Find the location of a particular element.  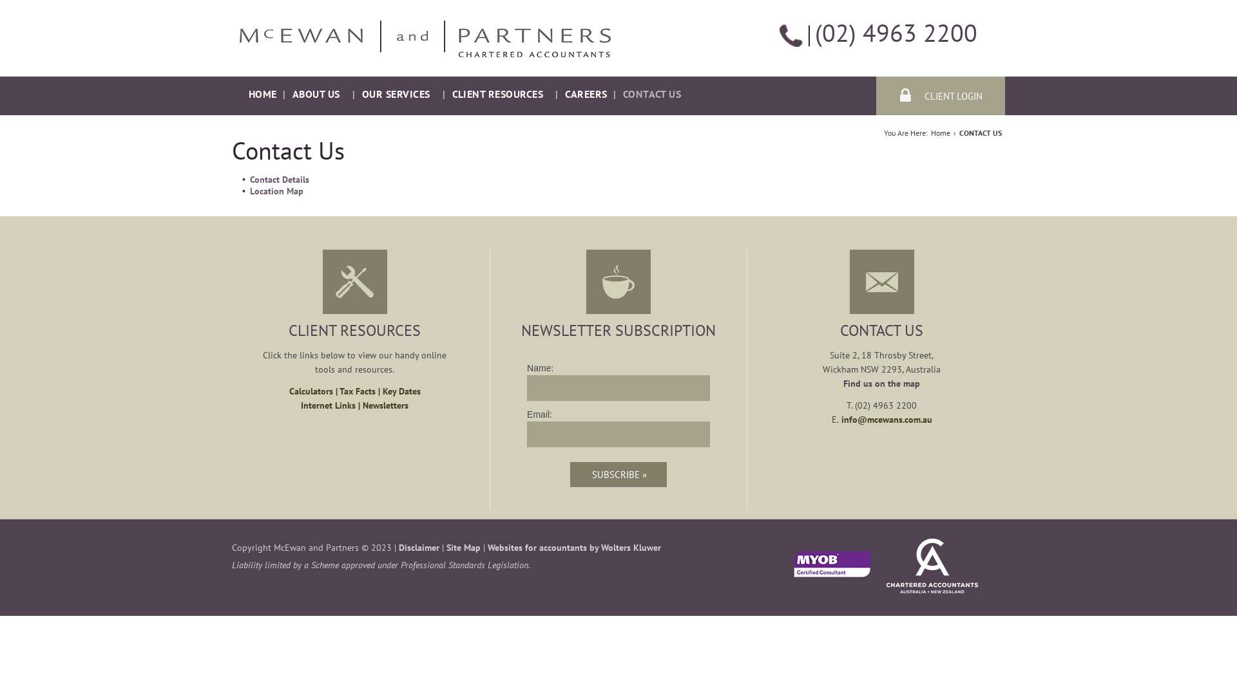

Websites for accountants by Wolters Kluwer is located at coordinates (575, 548).